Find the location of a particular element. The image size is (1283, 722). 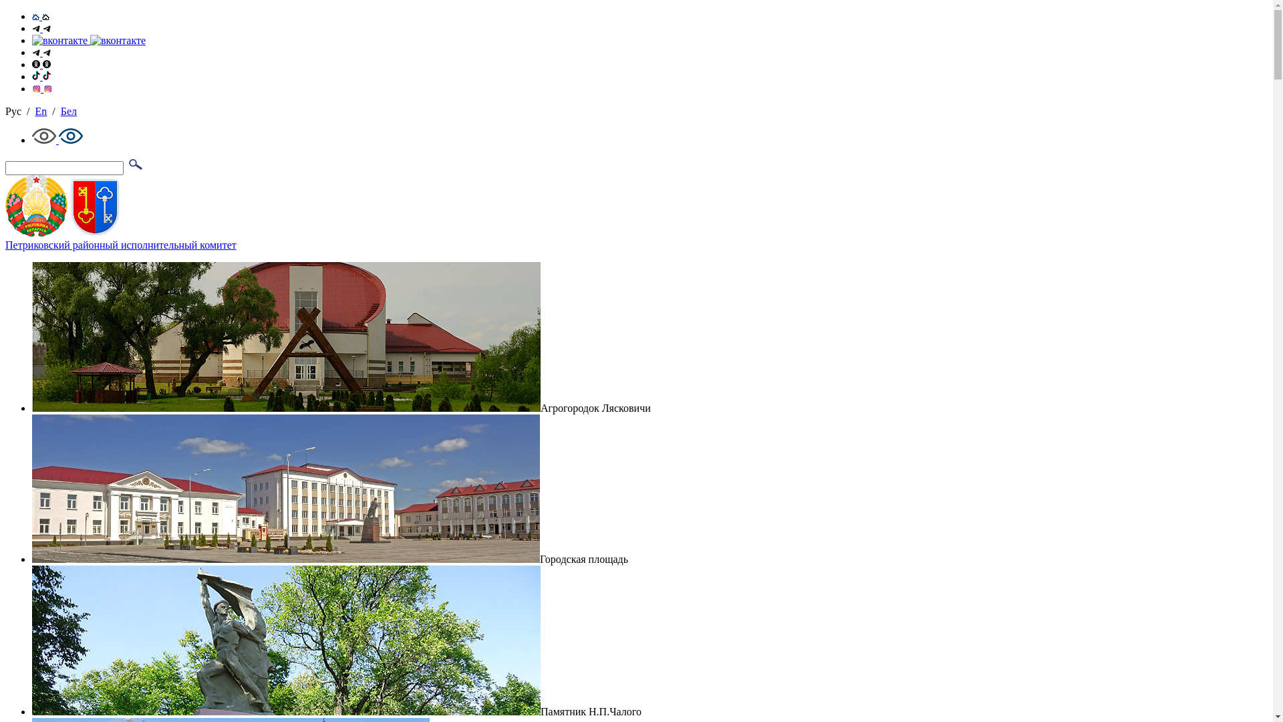

Instagram is located at coordinates (42, 88).